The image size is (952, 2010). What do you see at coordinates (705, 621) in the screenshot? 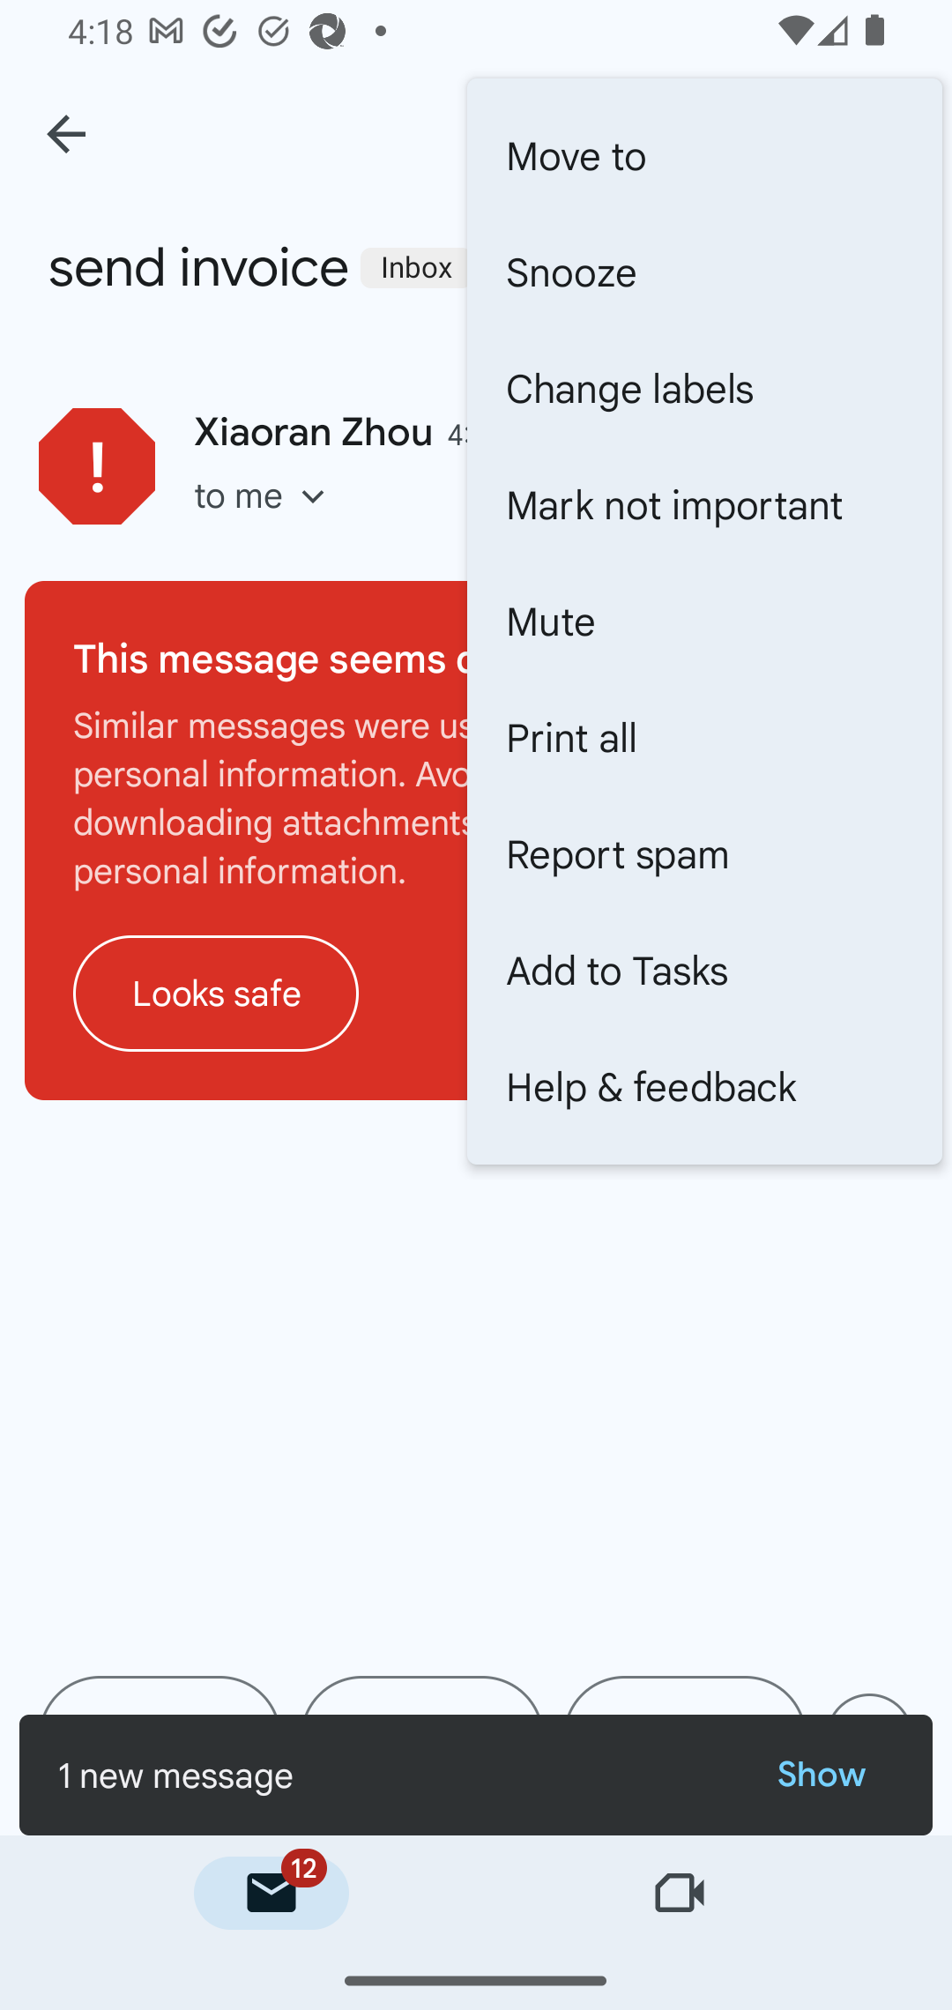
I see `Mute` at bounding box center [705, 621].